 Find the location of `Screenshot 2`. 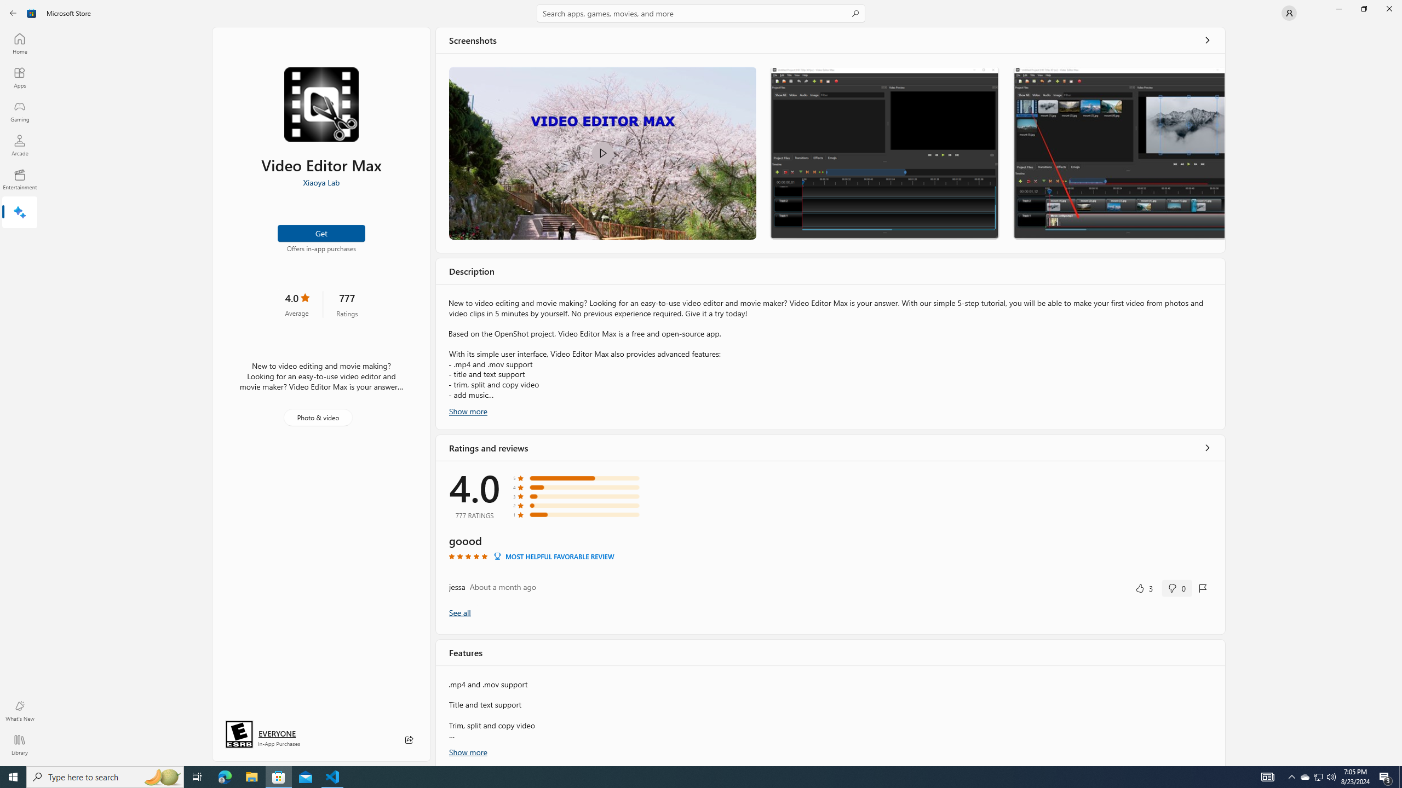

Screenshot 2 is located at coordinates (884, 153).